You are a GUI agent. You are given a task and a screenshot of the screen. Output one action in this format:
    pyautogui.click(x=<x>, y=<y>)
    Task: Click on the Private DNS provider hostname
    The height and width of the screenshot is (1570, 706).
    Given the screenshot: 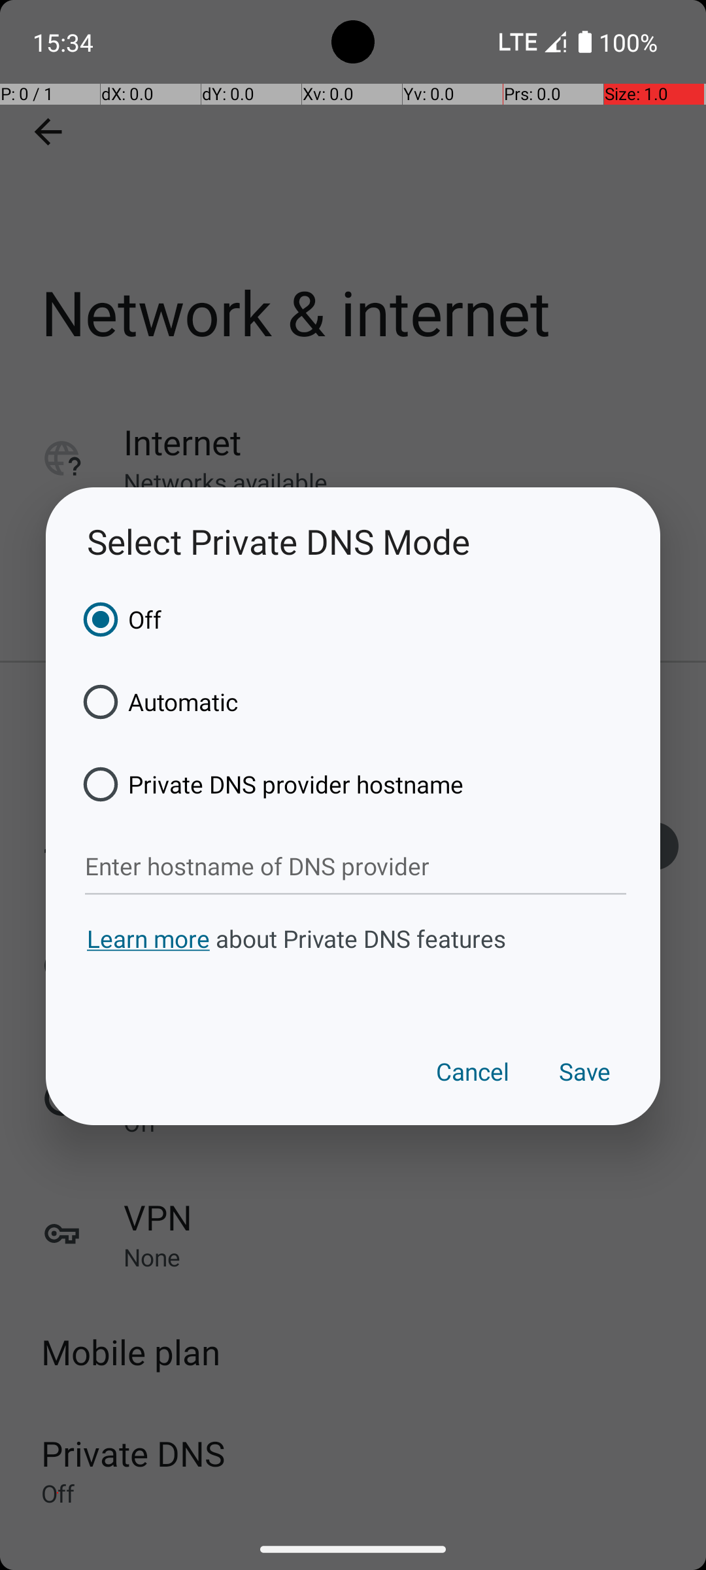 What is the action you would take?
    pyautogui.click(x=269, y=784)
    